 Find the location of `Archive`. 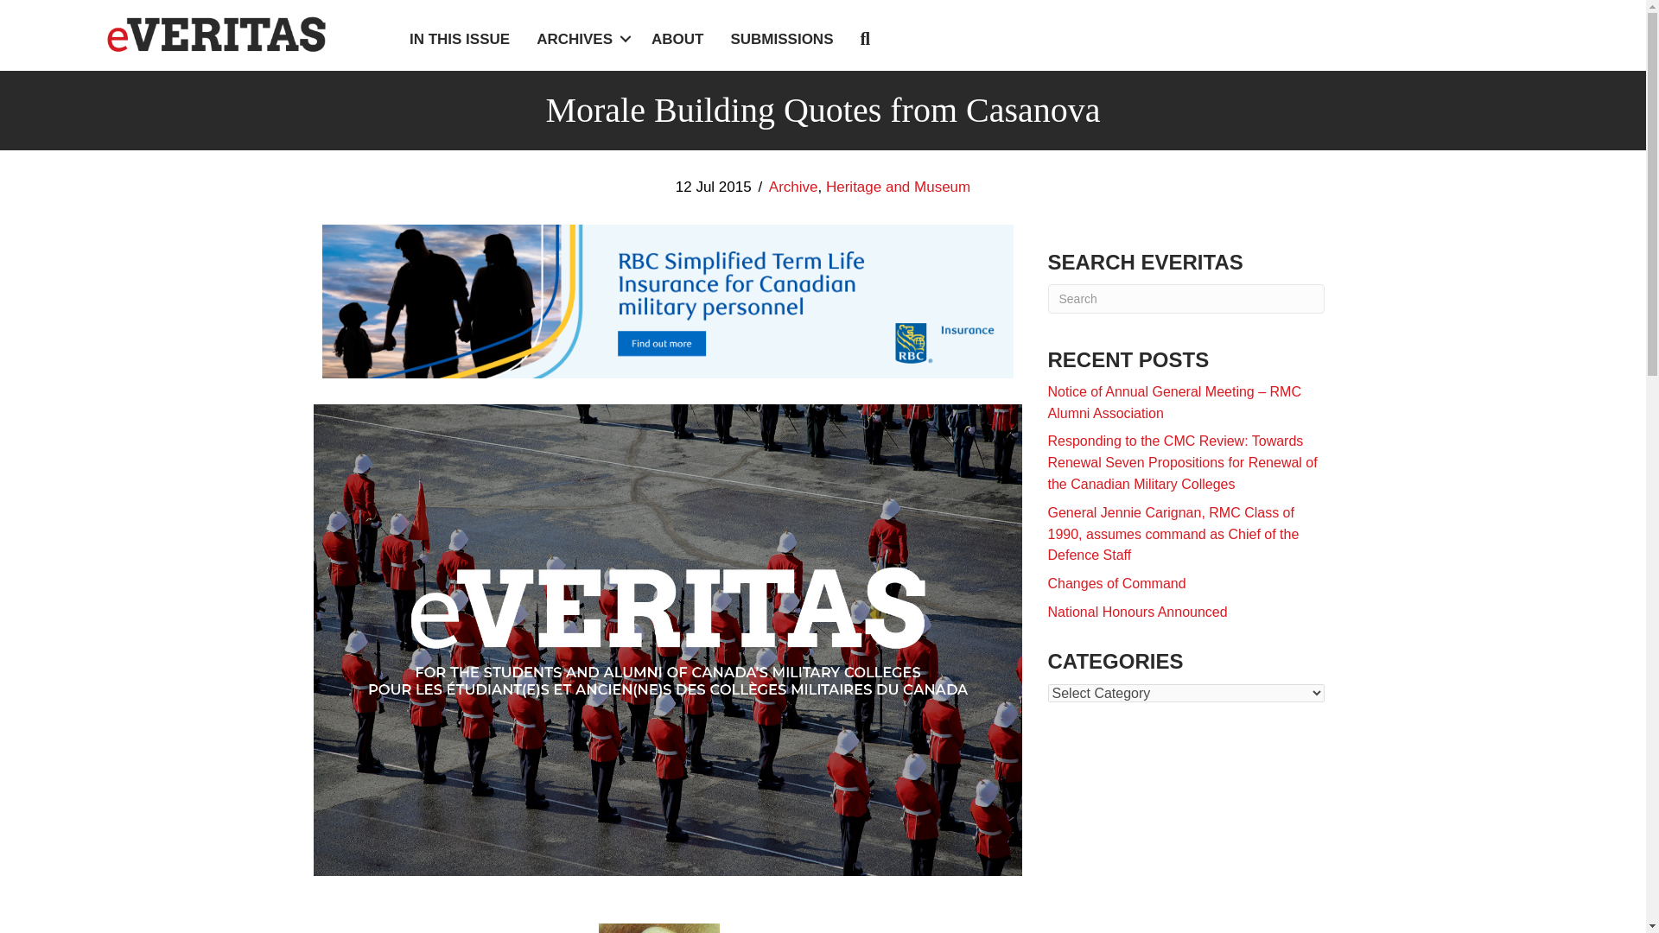

Archive is located at coordinates (793, 187).